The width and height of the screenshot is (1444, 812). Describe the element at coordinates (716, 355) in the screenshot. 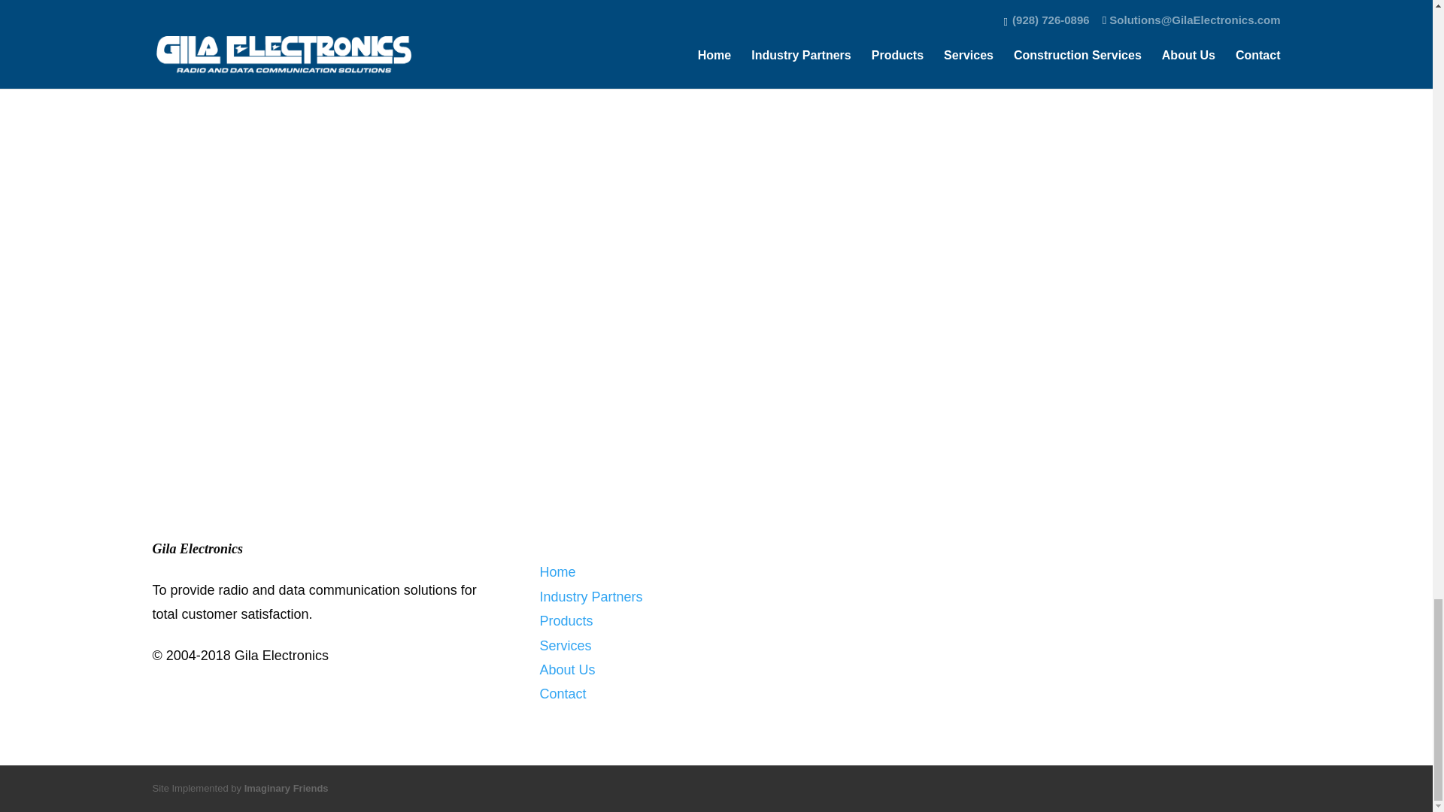

I see `Contact Us` at that location.